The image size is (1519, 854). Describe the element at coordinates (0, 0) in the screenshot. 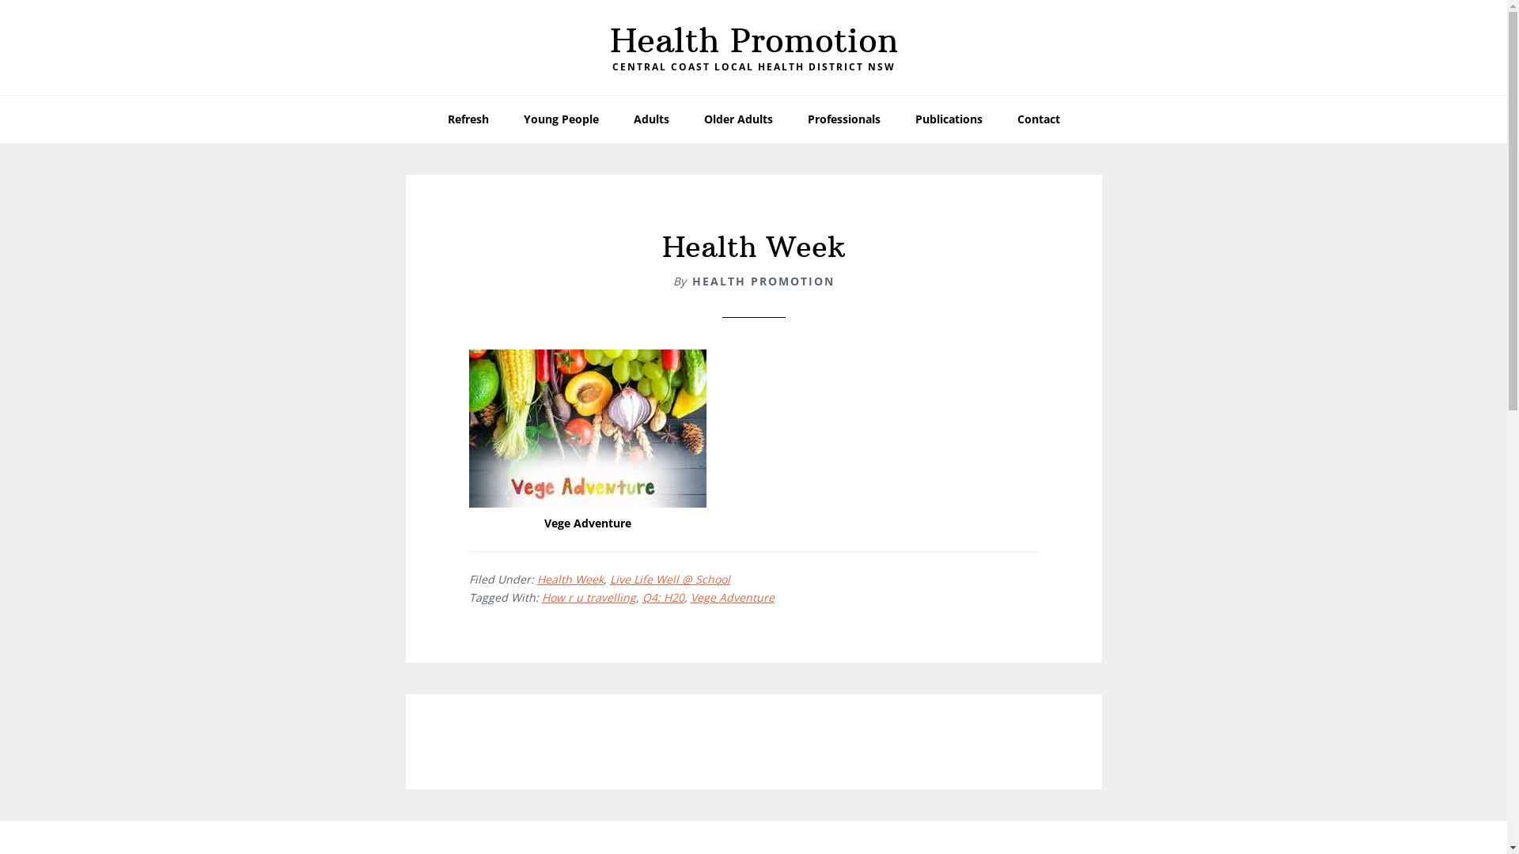

I see `Skip to primary navigation` at that location.